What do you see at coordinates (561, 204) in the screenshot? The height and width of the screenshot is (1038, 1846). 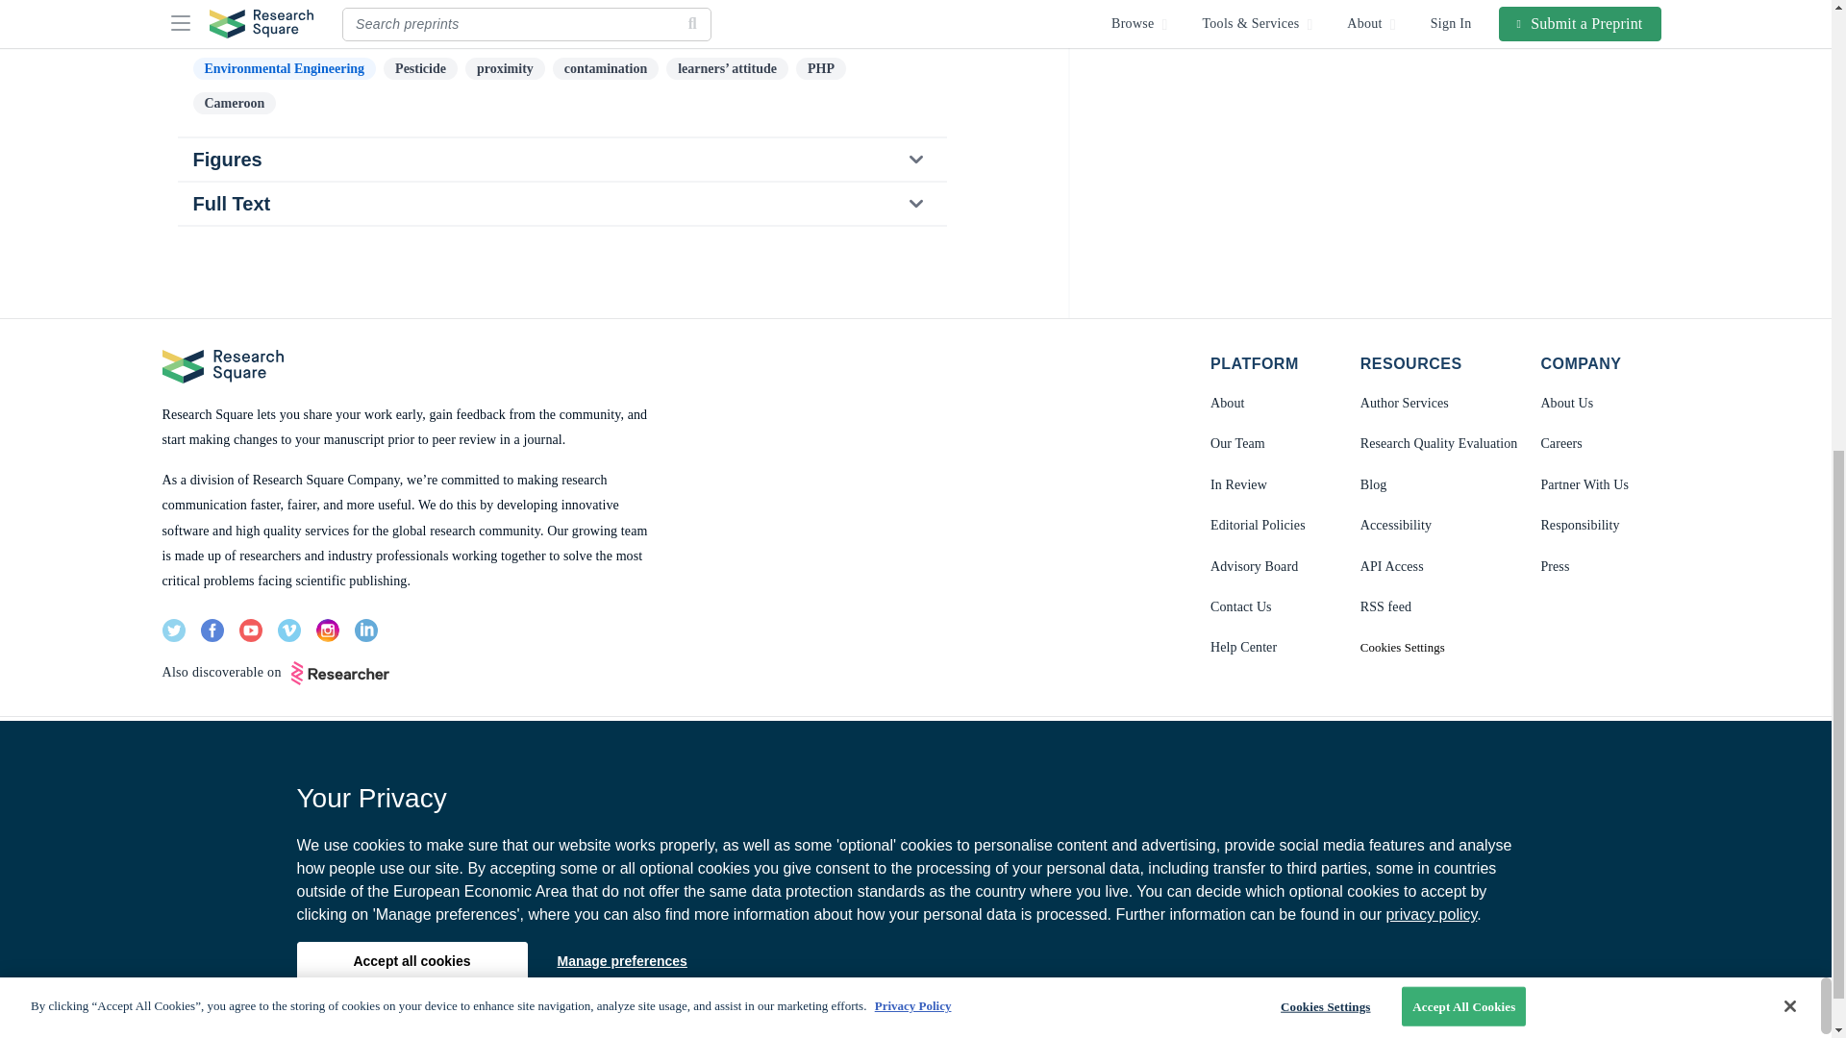 I see `Full Text` at bounding box center [561, 204].